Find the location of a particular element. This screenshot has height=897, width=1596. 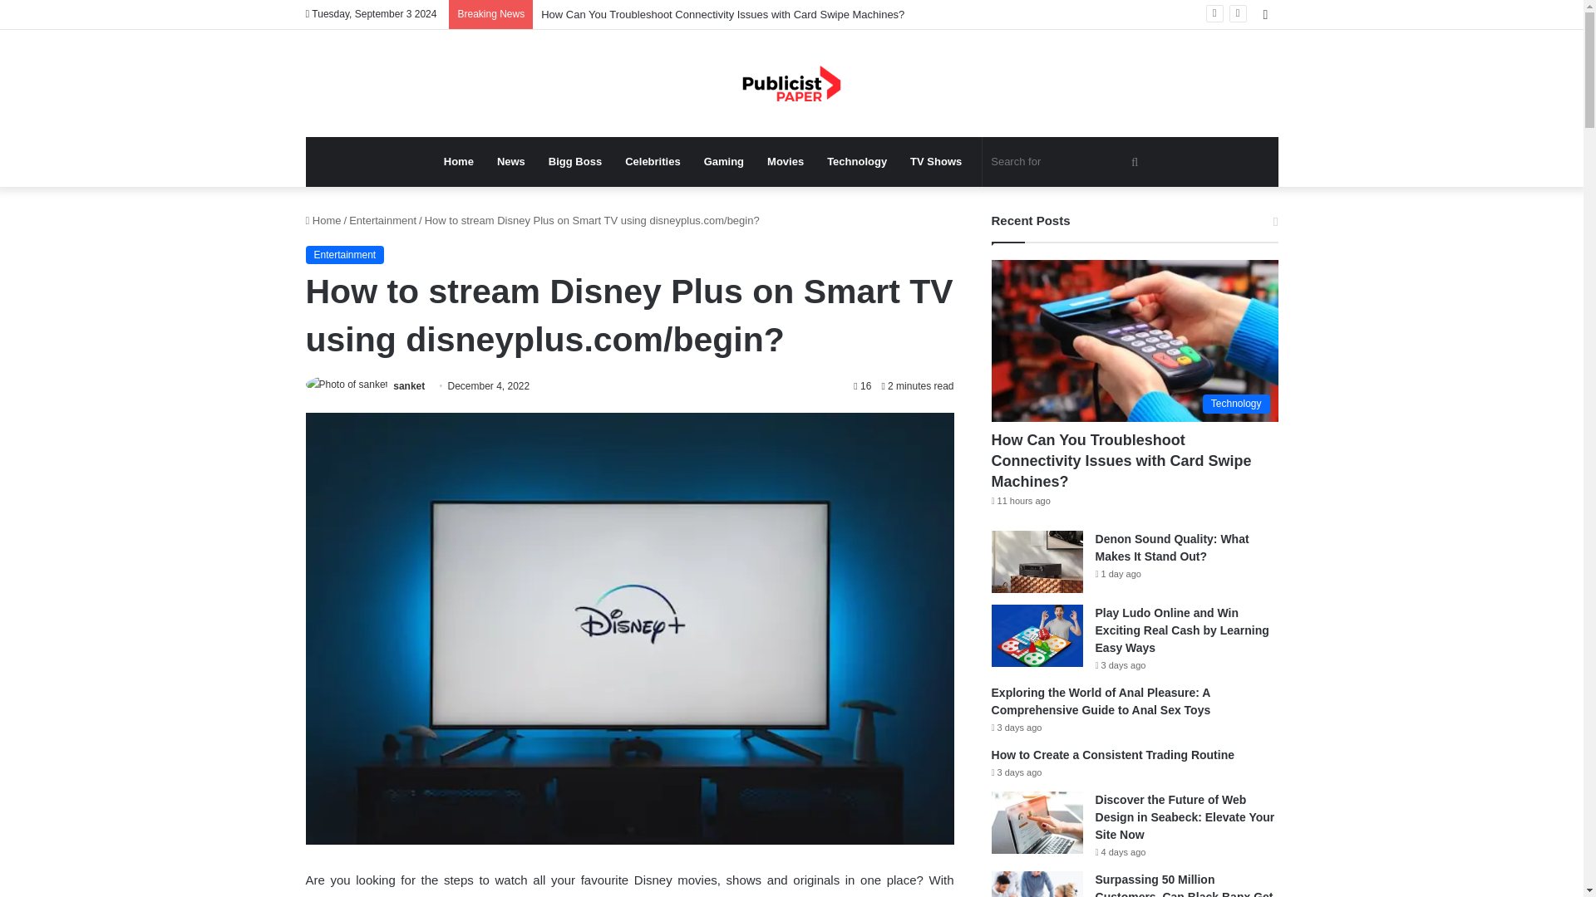

Movies is located at coordinates (785, 161).